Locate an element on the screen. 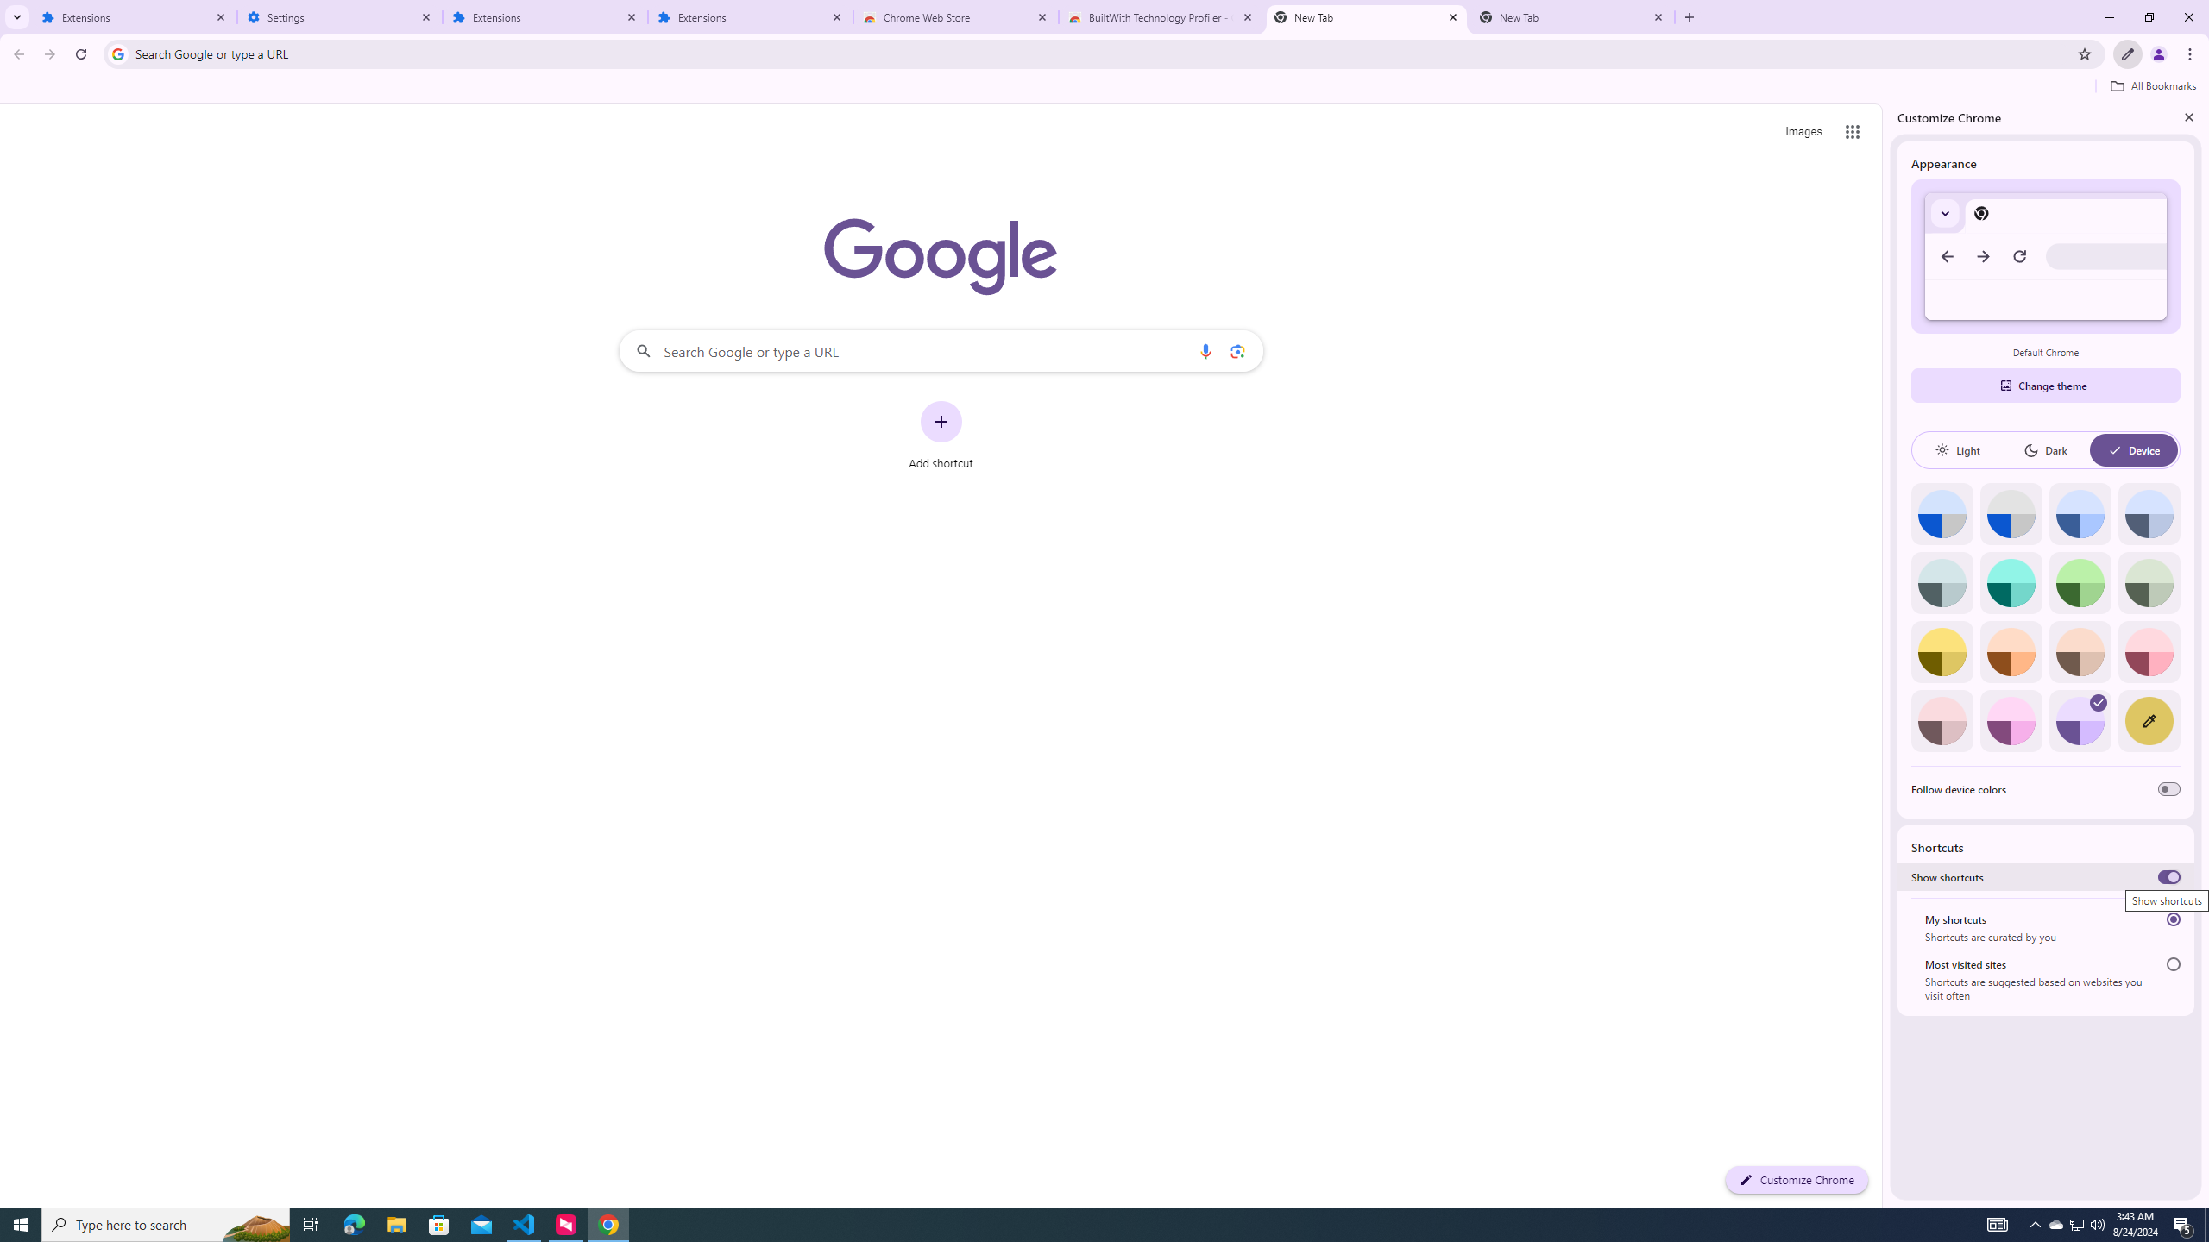 This screenshot has height=1242, width=2209. Green is located at coordinates (2080, 582).